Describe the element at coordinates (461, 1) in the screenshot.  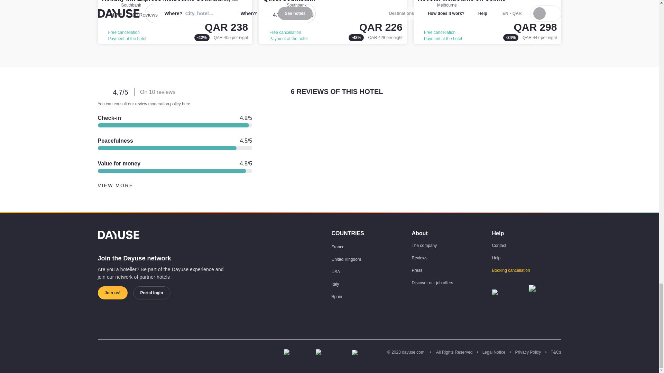
I see `Novotel Melbourne on Collins` at that location.